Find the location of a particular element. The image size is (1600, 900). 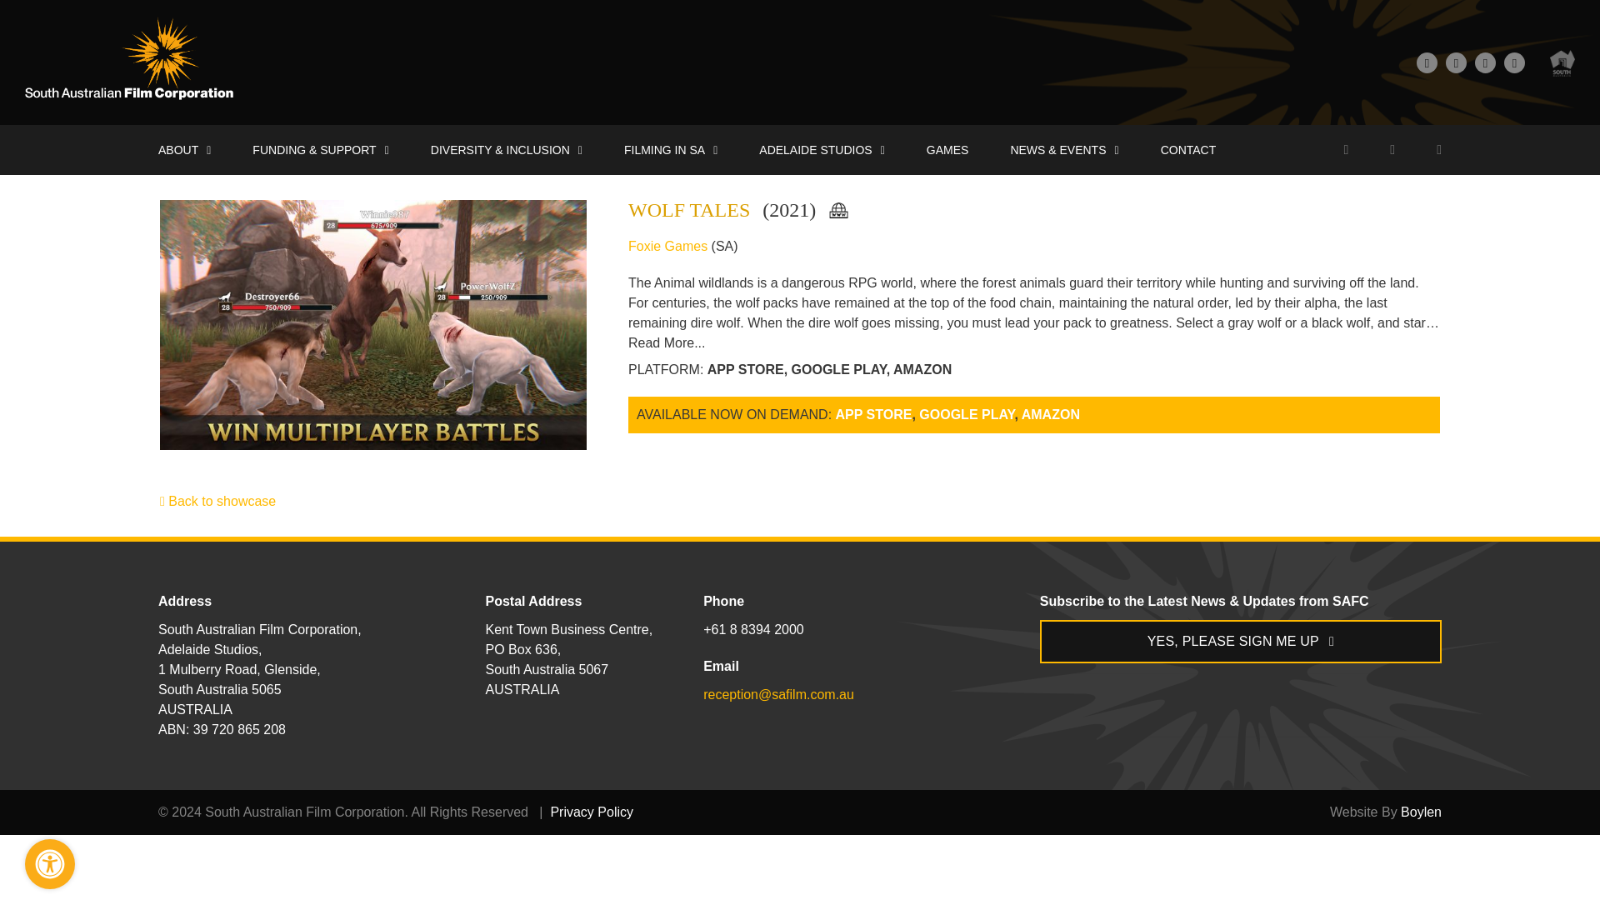

Youtube is located at coordinates (1485, 62).